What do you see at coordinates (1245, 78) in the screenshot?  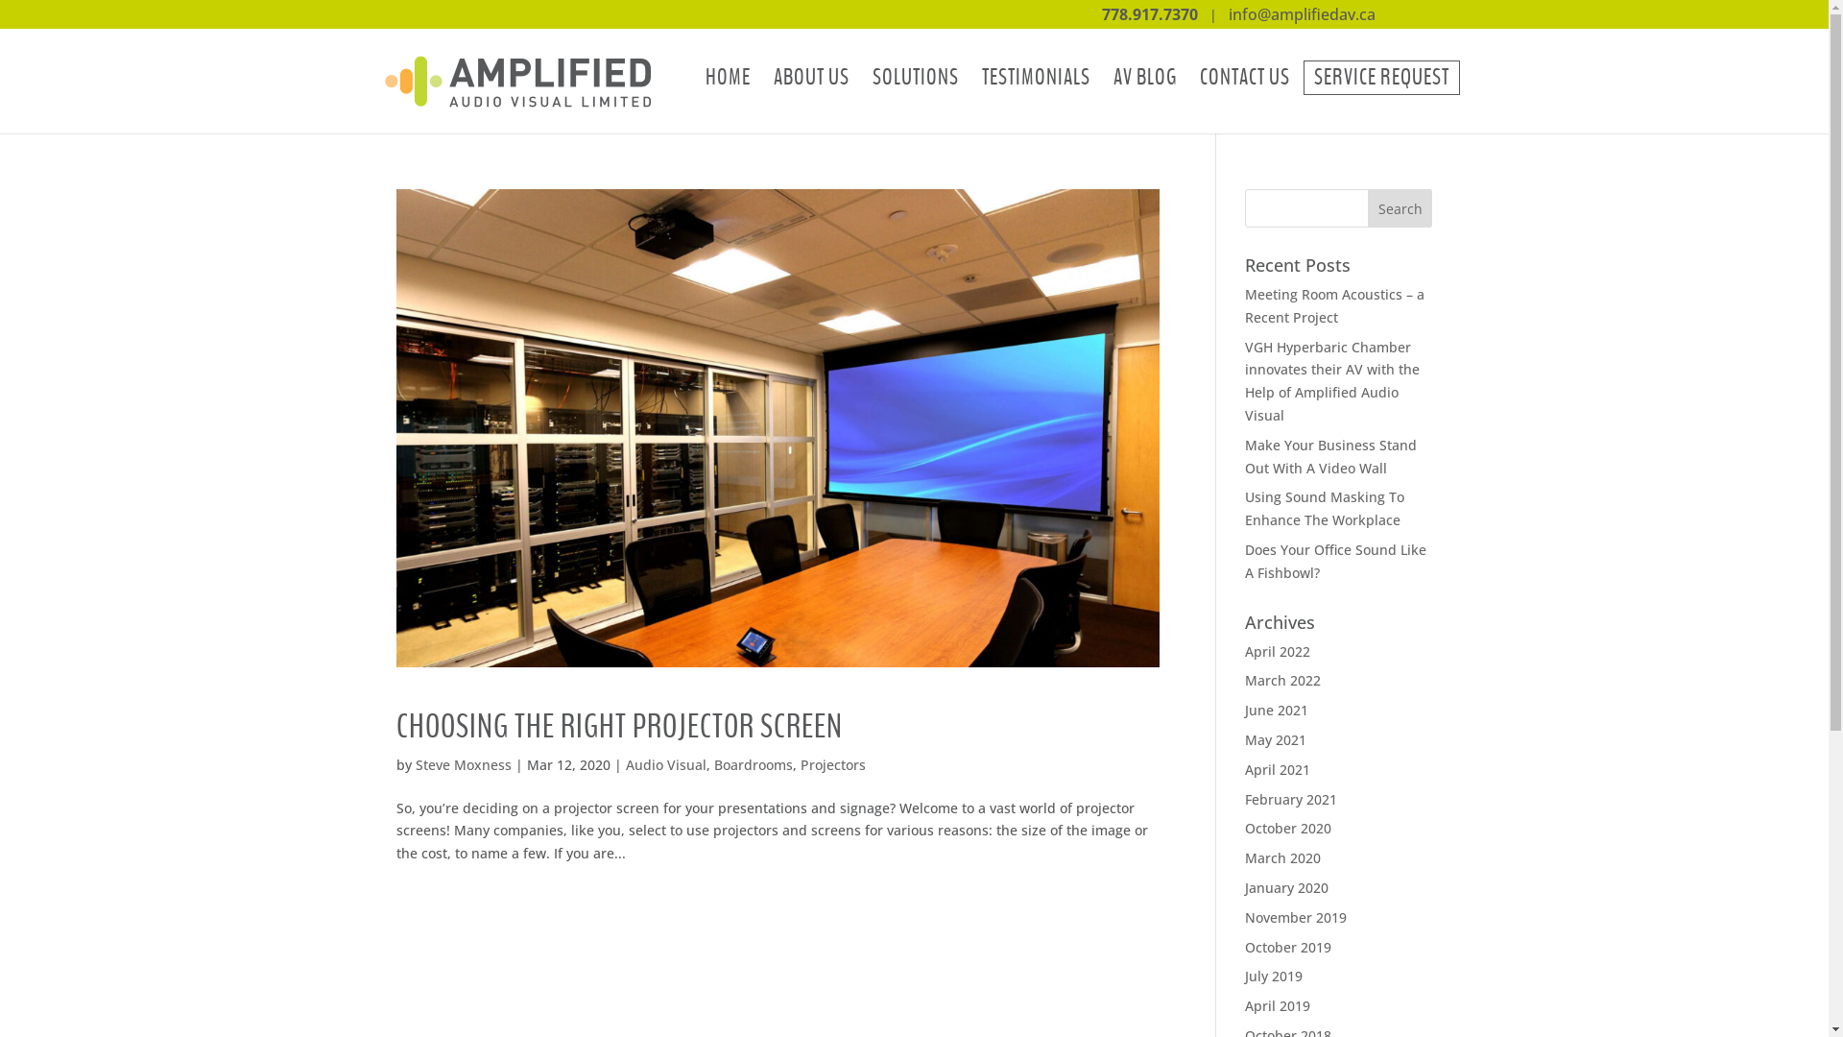 I see `CONTACT US` at bounding box center [1245, 78].